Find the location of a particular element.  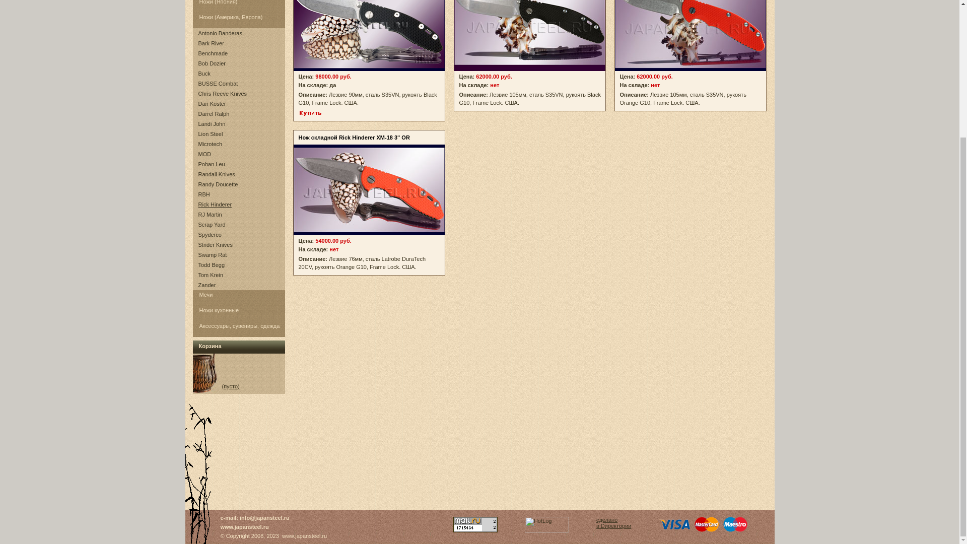

Buck is located at coordinates (204, 74).